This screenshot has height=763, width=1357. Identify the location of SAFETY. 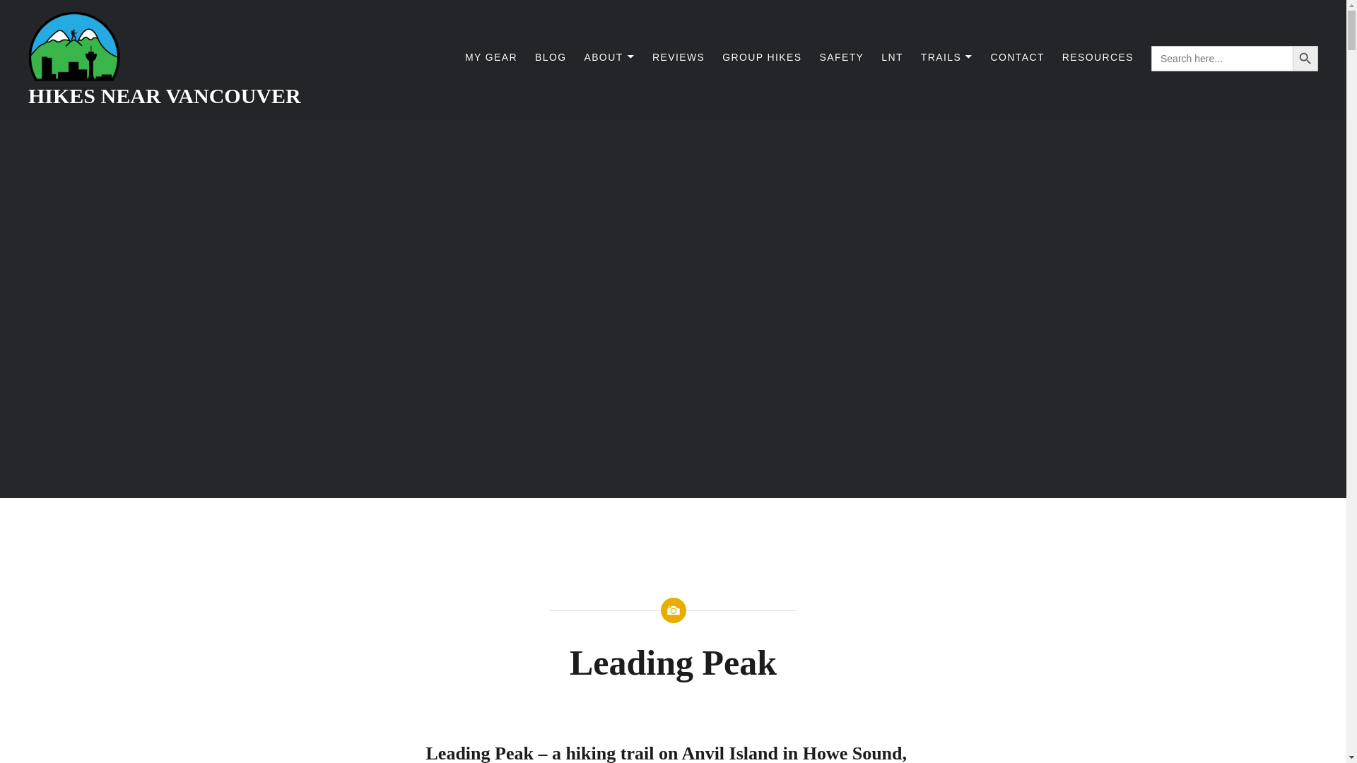
(841, 57).